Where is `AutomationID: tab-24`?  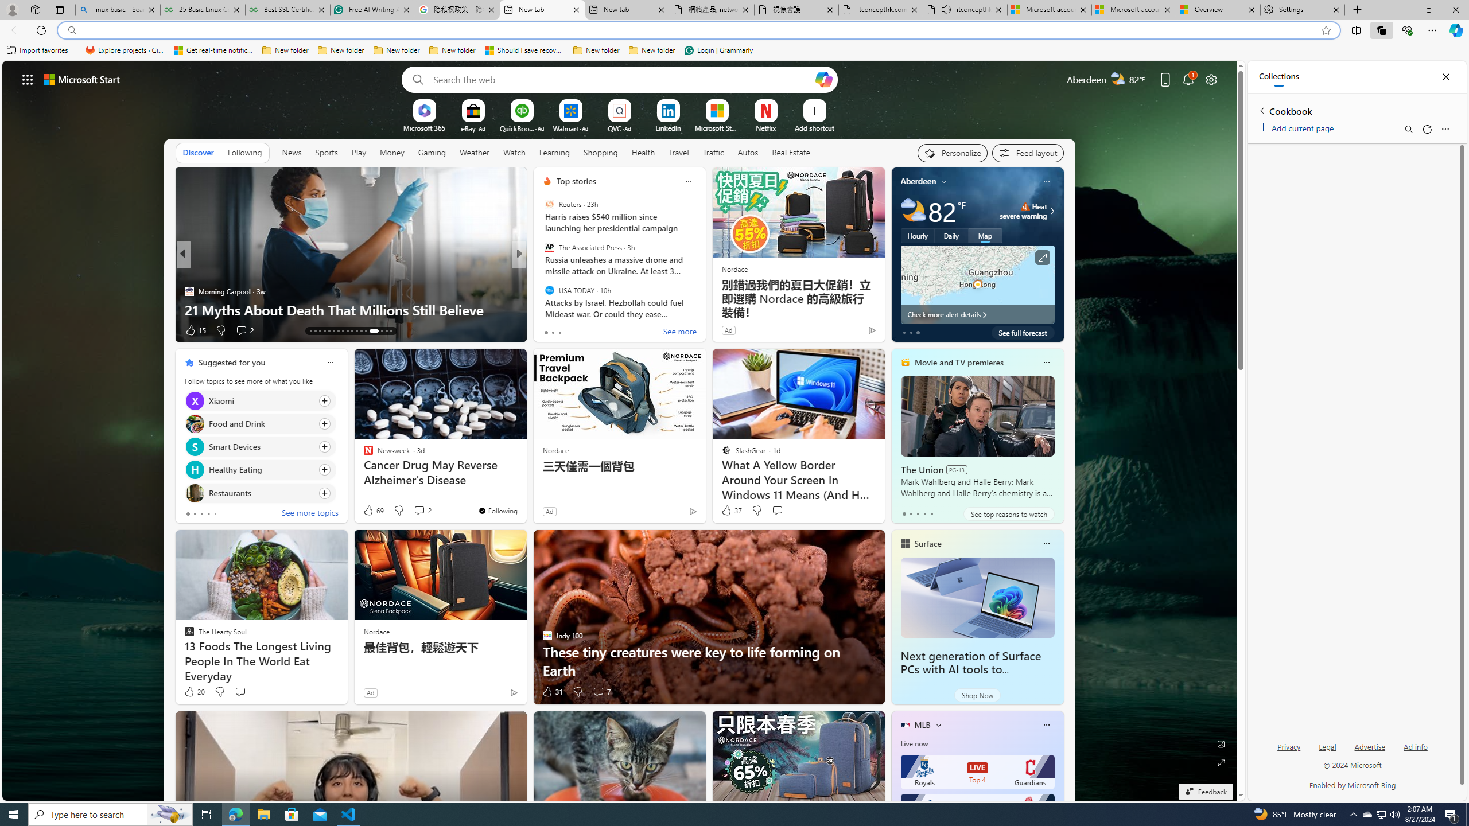
AutomationID: tab-24 is located at coordinates (361, 331).